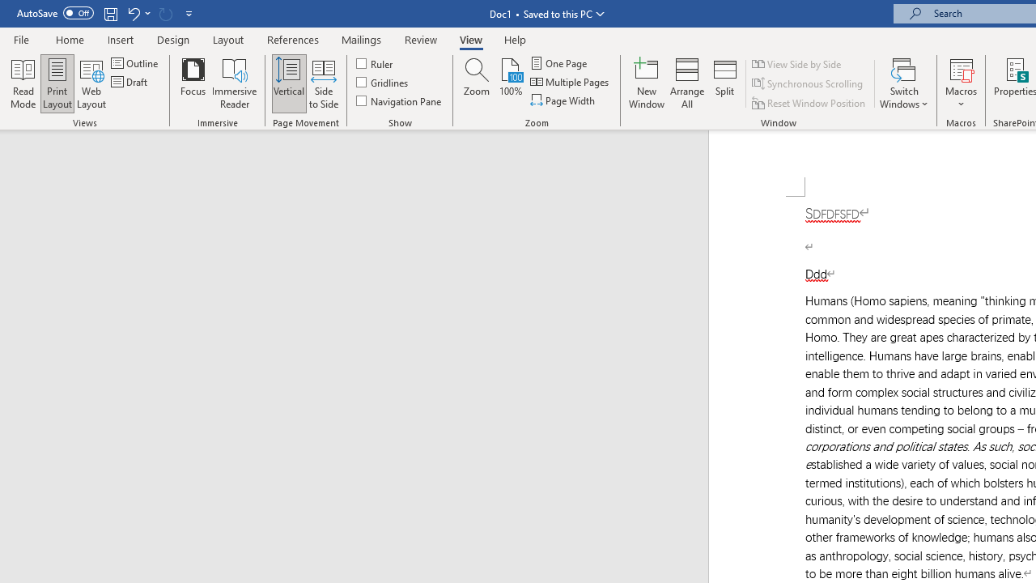 This screenshot has width=1036, height=583. What do you see at coordinates (138, 13) in the screenshot?
I see `Undo Apply Quick Style Set` at bounding box center [138, 13].